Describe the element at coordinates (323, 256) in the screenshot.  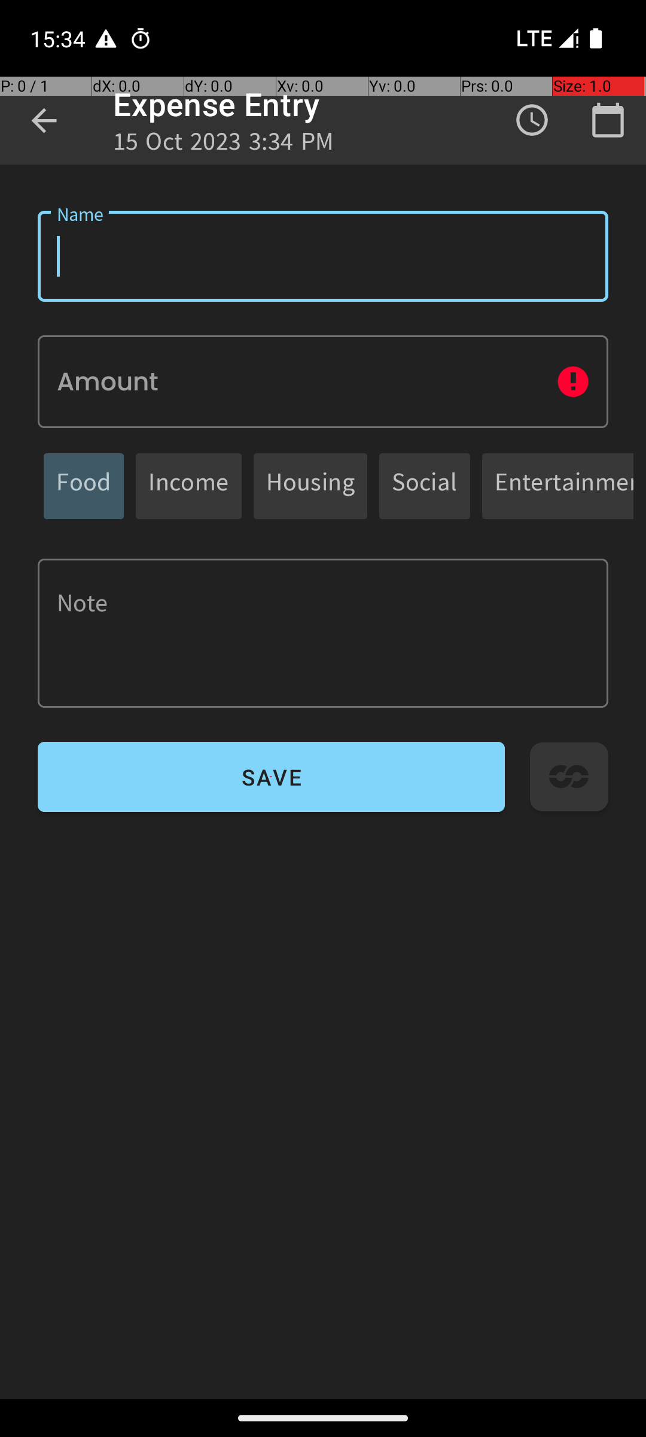
I see `Name` at that location.